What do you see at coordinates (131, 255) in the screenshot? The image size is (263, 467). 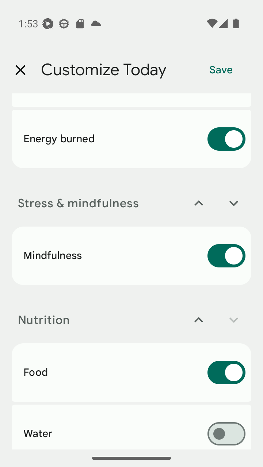 I see `Mindfulness` at bounding box center [131, 255].